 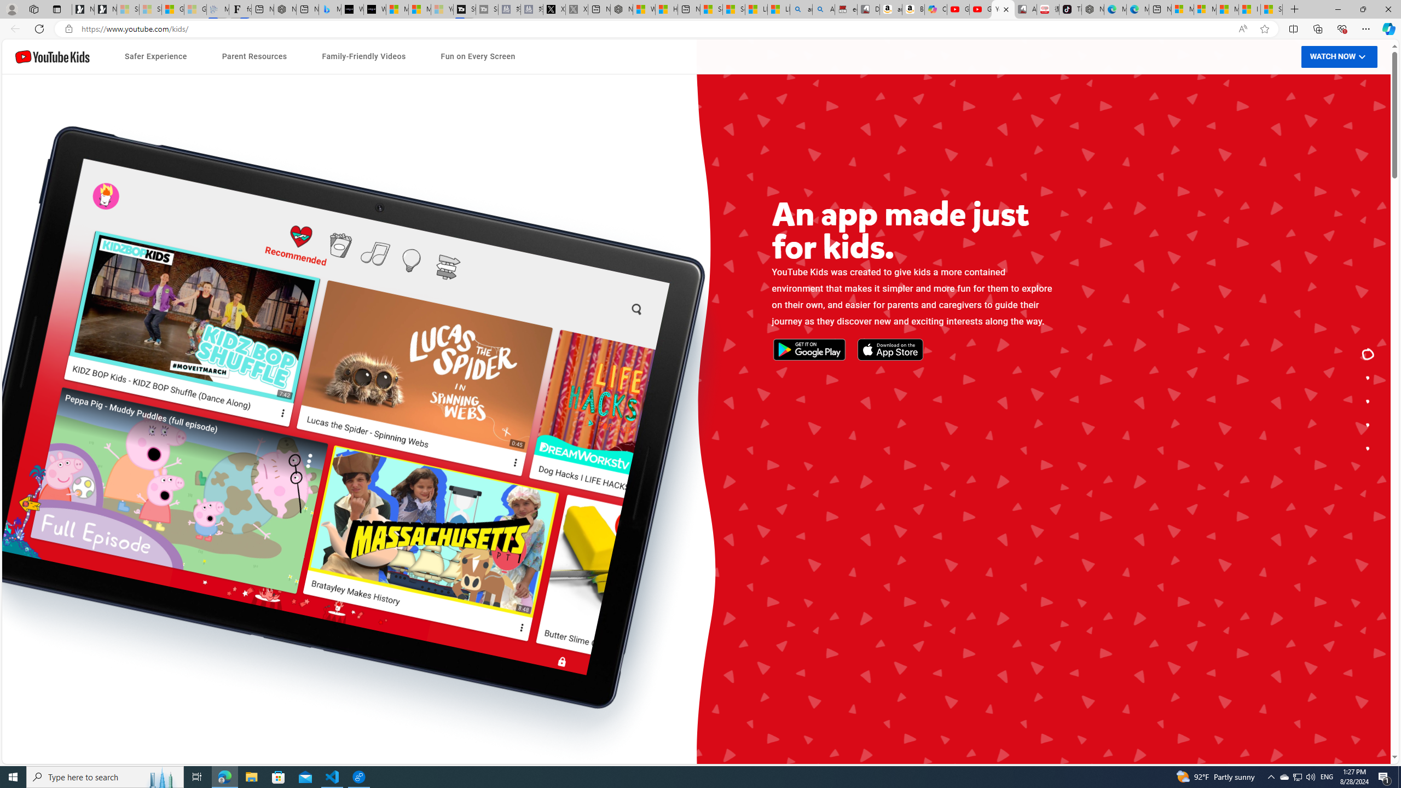 I want to click on 04 Shows & Cartoons, so click(x=914, y=538).